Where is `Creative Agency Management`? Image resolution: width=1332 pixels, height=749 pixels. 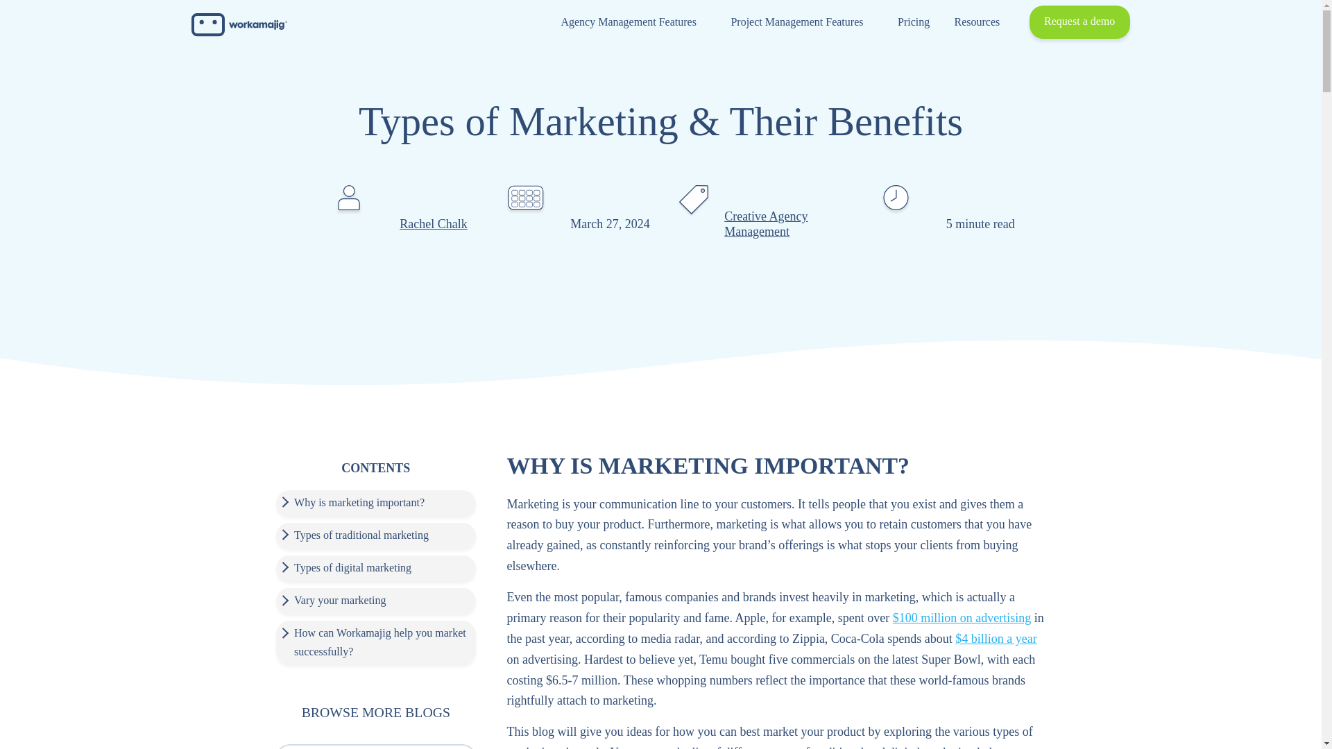 Creative Agency Management is located at coordinates (766, 224).